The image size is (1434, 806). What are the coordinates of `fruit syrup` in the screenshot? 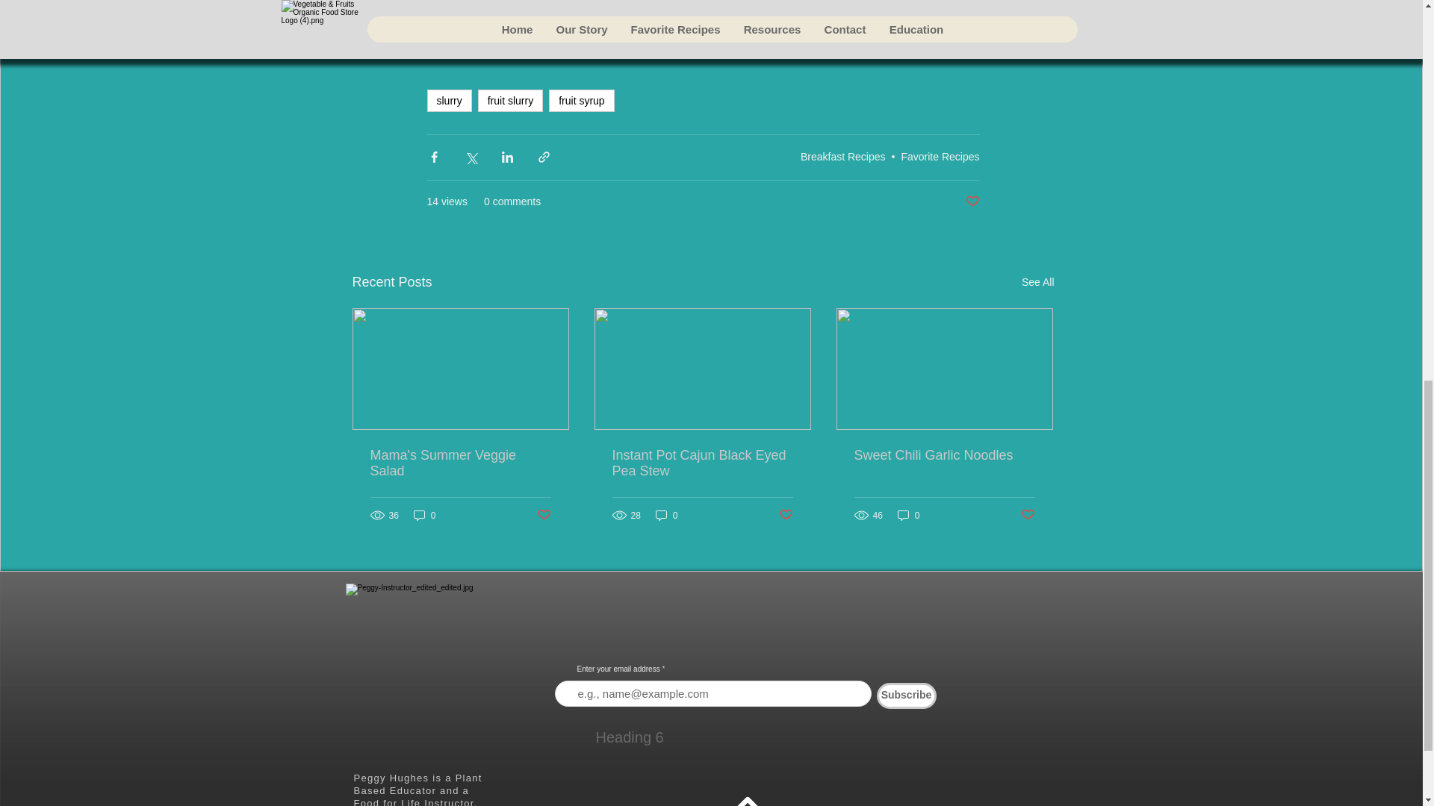 It's located at (581, 100).